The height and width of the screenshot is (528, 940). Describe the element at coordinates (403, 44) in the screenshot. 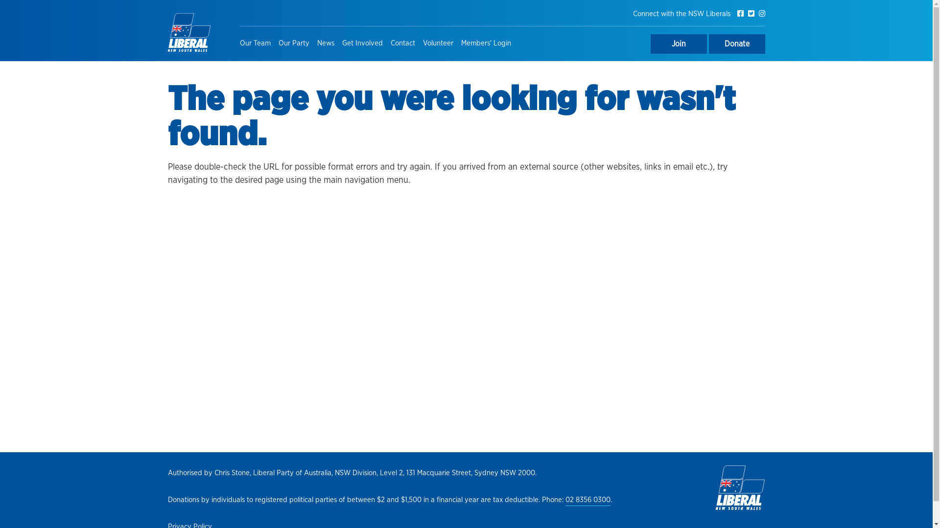

I see `Contact` at that location.